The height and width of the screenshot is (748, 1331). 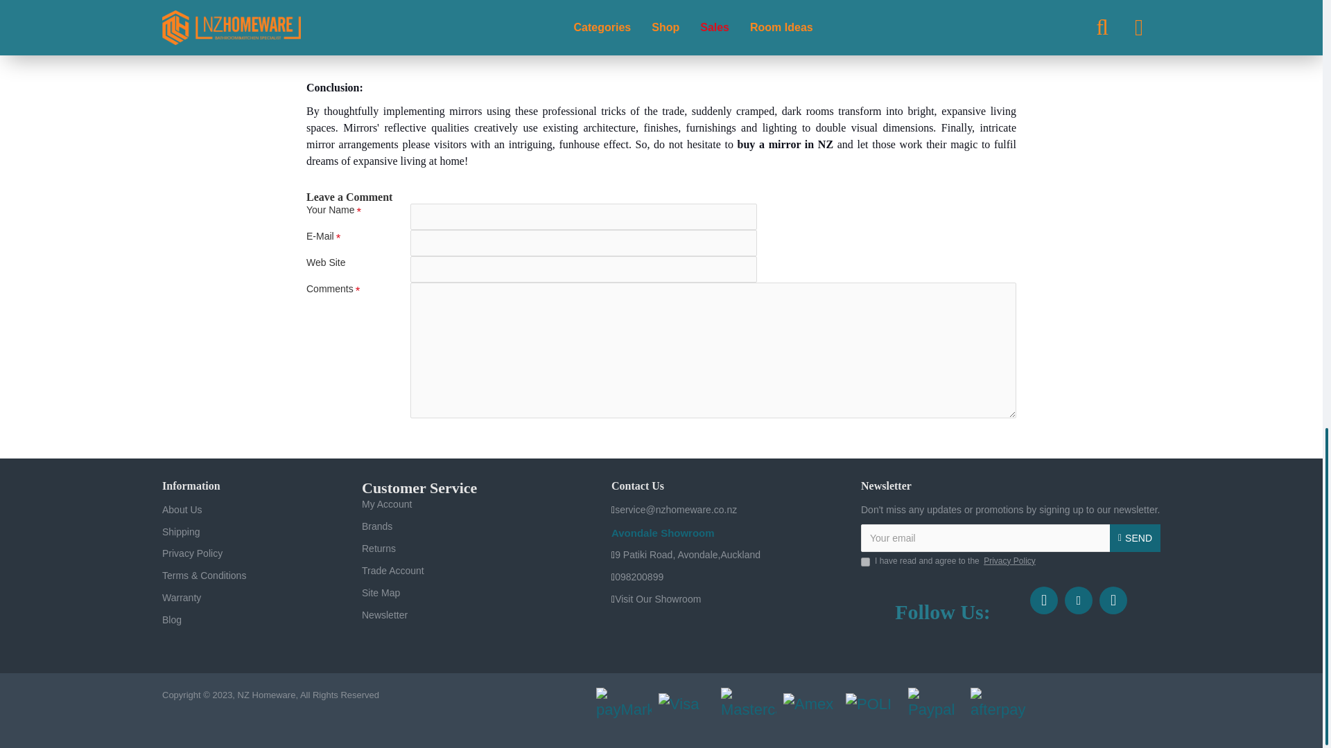 I want to click on Facebook, so click(x=1044, y=600).